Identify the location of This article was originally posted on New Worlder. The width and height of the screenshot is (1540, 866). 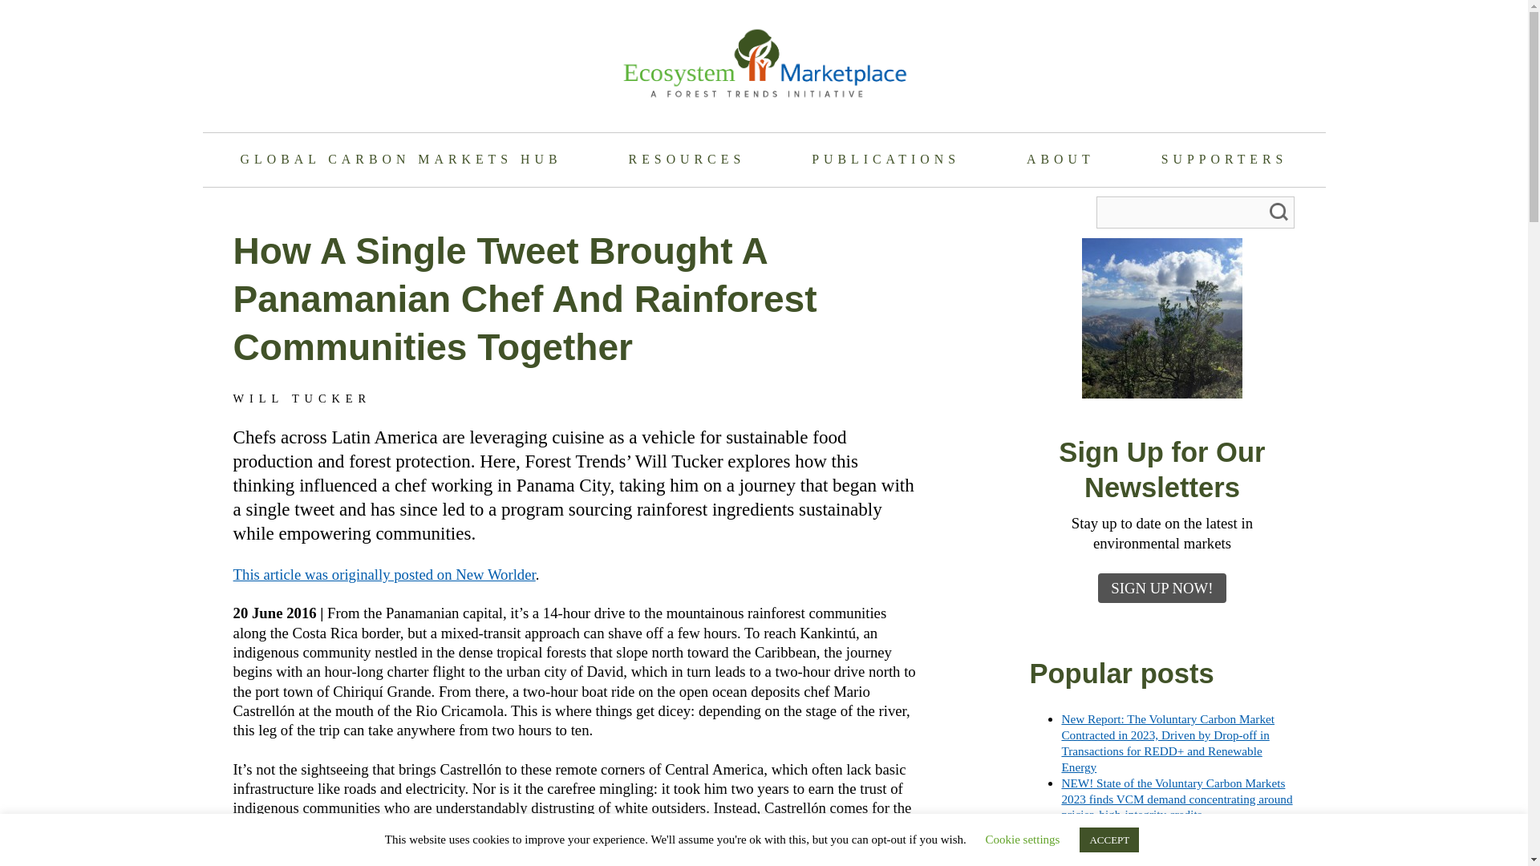
(385, 574).